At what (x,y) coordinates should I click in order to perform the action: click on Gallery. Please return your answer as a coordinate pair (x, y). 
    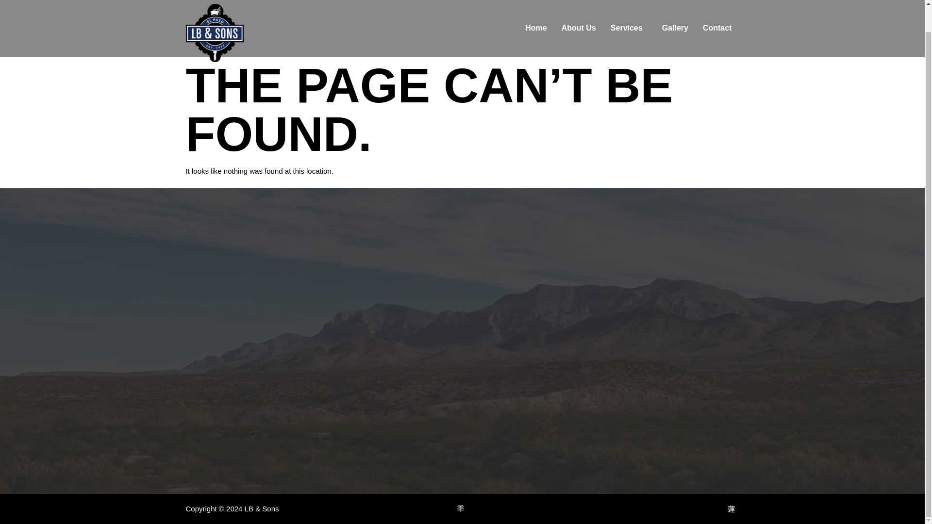
    Looking at the image, I should click on (675, 28).